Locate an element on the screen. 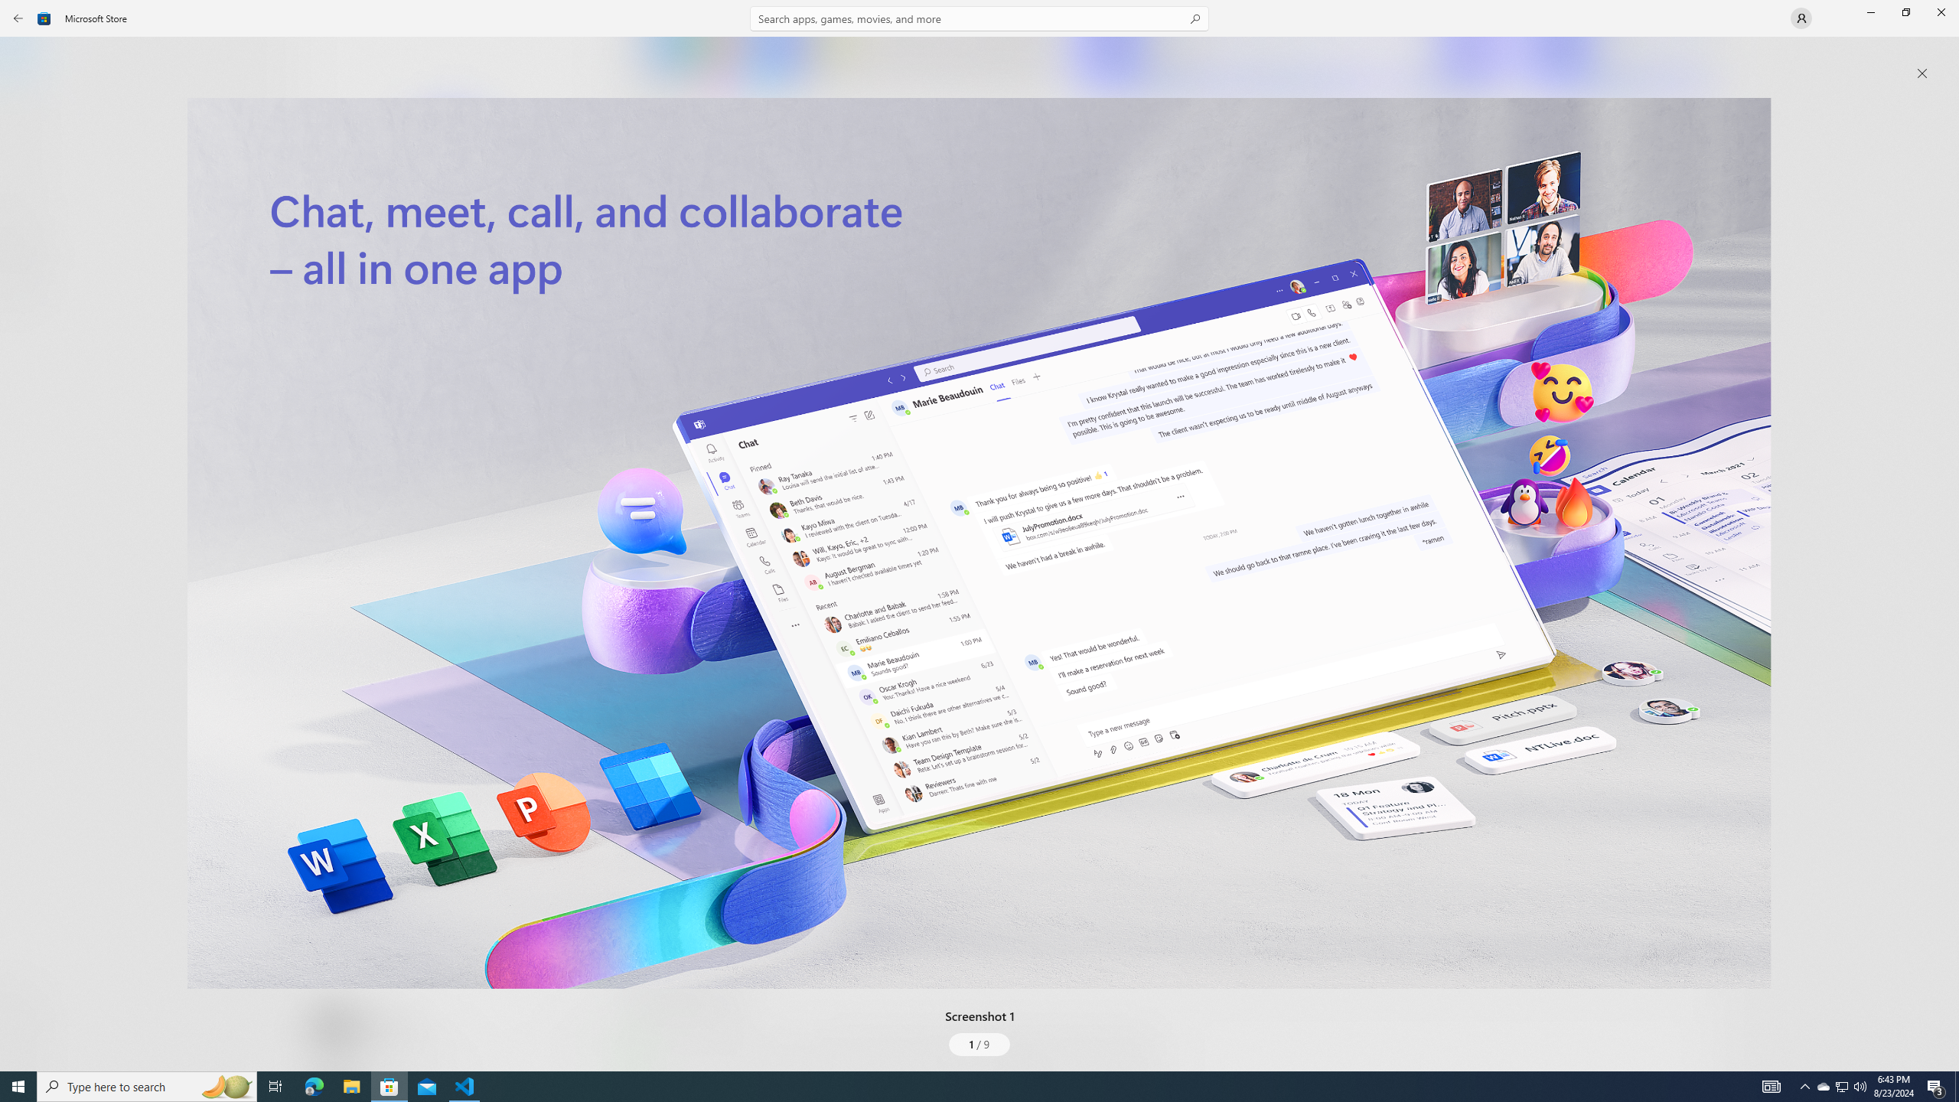 Image resolution: width=1959 pixels, height=1102 pixels. Show more is located at coordinates (654, 1068).